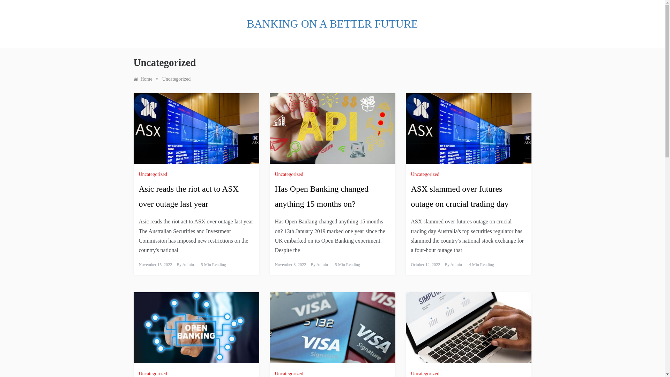  What do you see at coordinates (332, 24) in the screenshot?
I see `BANKING ON A BETTER FUTURE` at bounding box center [332, 24].